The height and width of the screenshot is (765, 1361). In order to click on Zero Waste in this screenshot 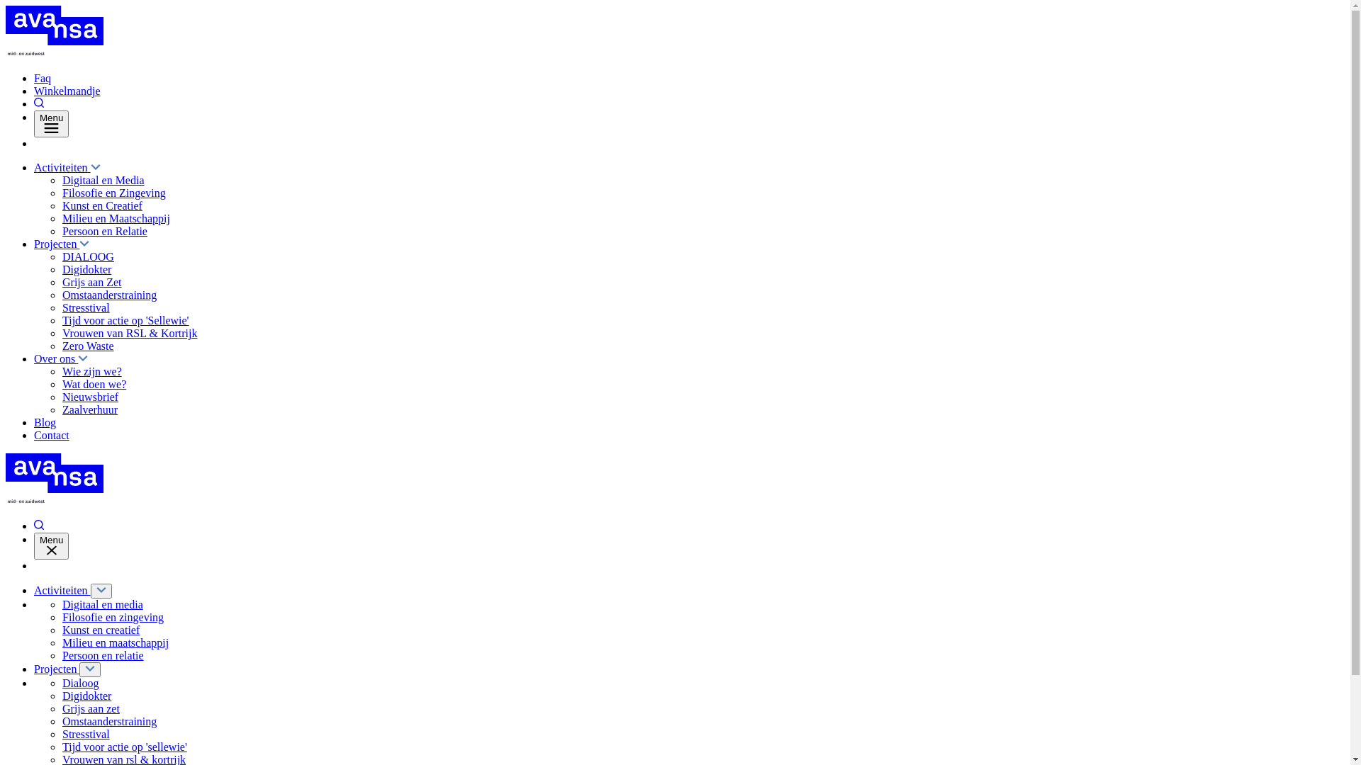, I will do `click(88, 346)`.